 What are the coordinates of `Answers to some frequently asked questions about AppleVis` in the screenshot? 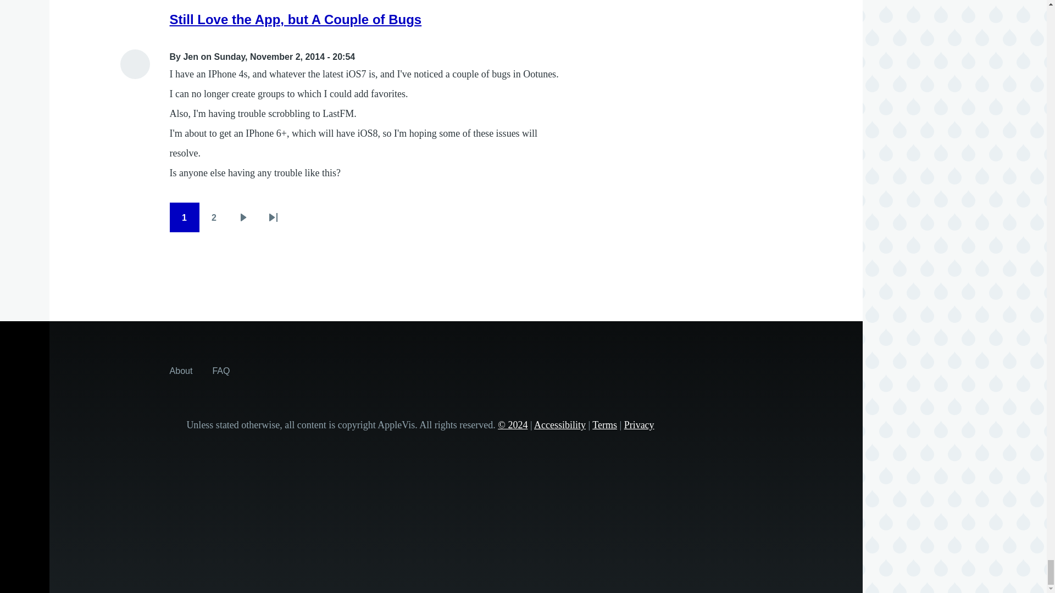 It's located at (221, 370).